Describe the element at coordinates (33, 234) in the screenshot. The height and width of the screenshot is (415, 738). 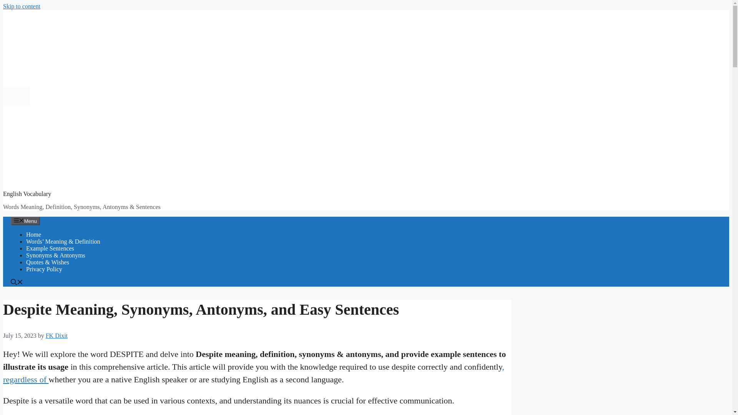
I see `Home` at that location.